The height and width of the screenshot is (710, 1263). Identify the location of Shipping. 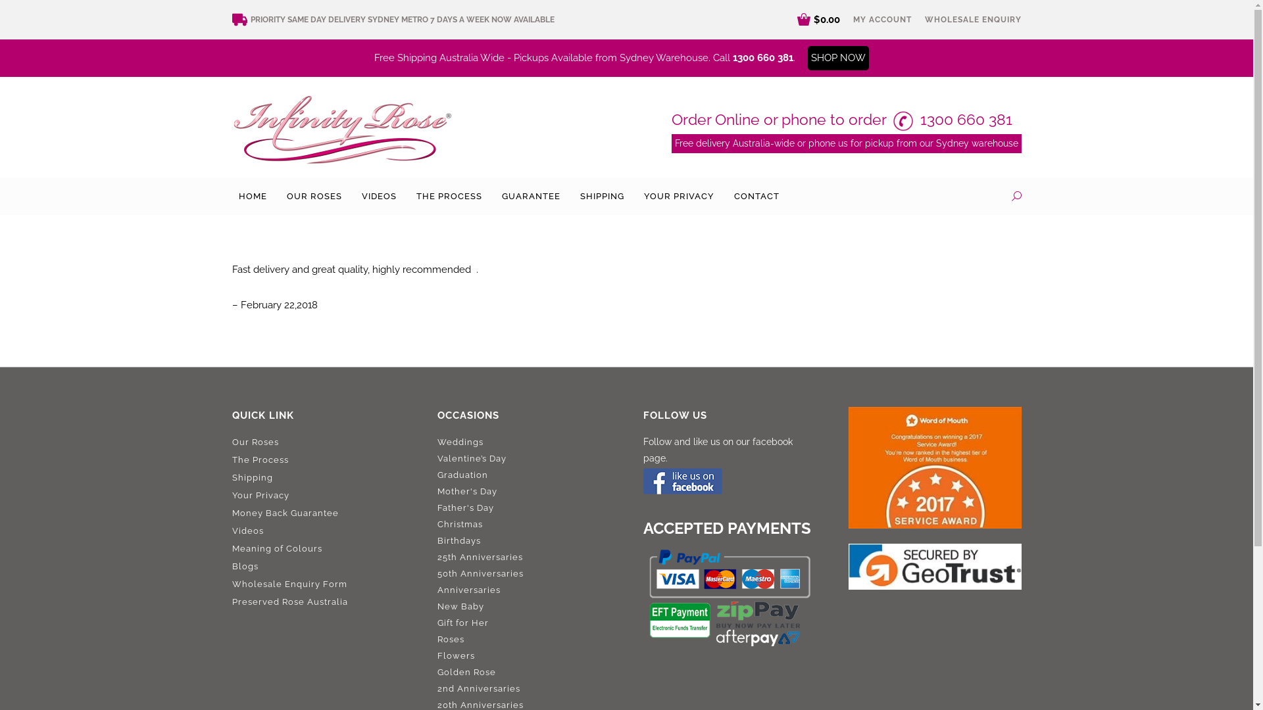
(318, 479).